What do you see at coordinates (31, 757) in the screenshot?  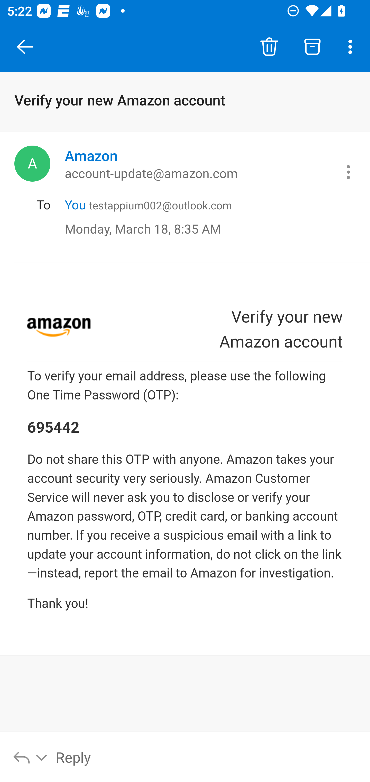 I see `Reply options` at bounding box center [31, 757].